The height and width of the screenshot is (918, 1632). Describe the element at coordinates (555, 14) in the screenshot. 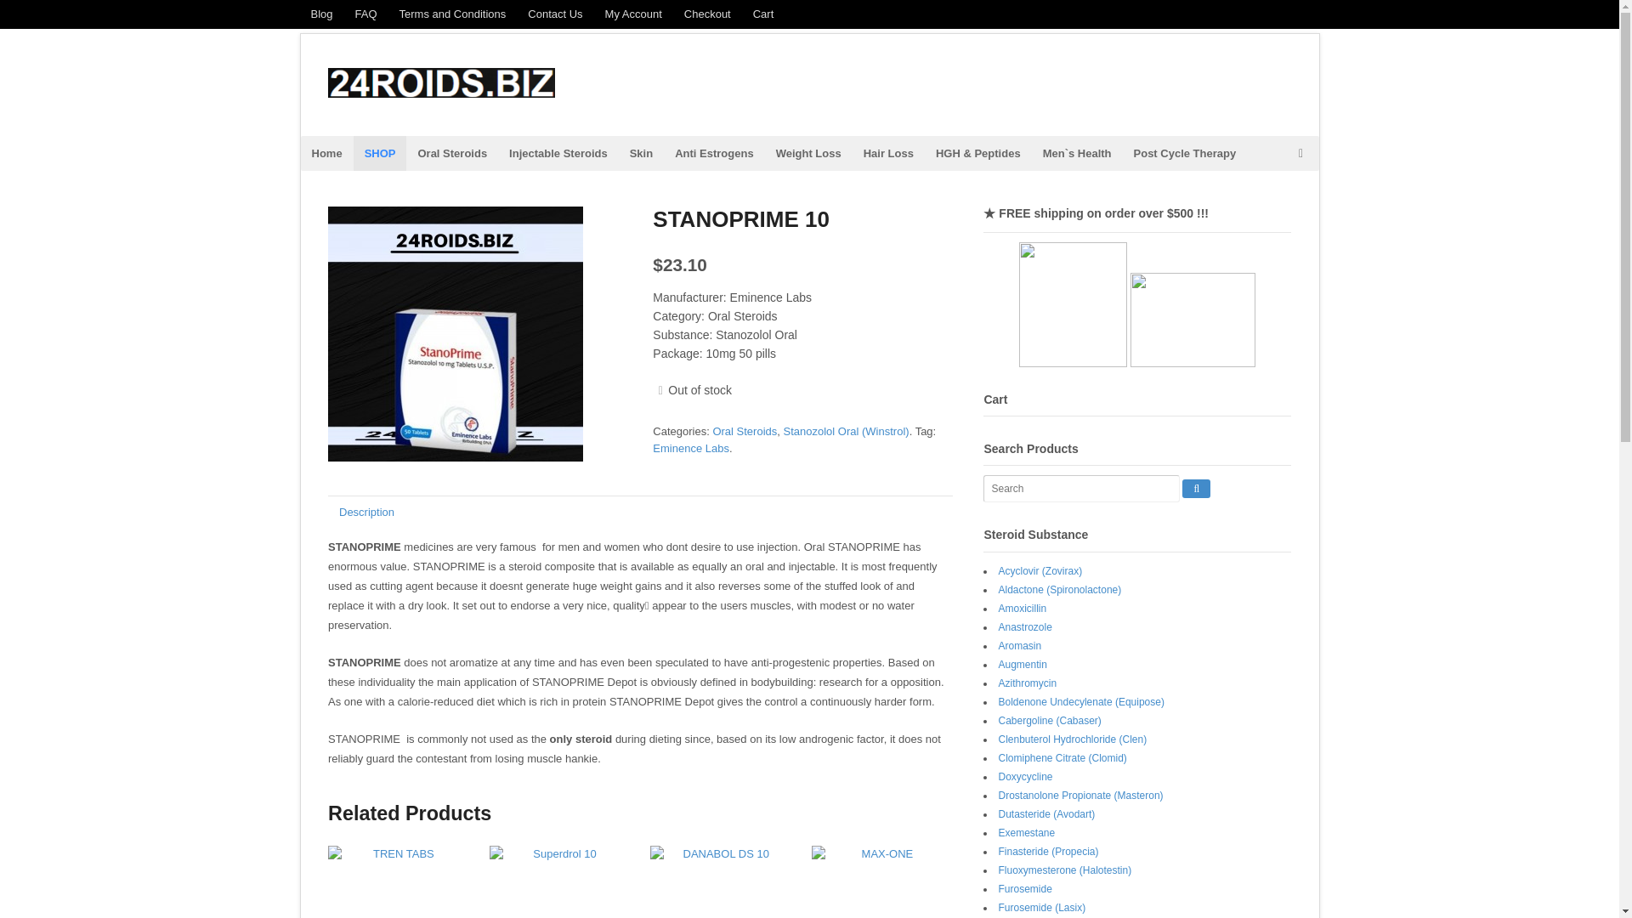

I see `Contact Us` at that location.